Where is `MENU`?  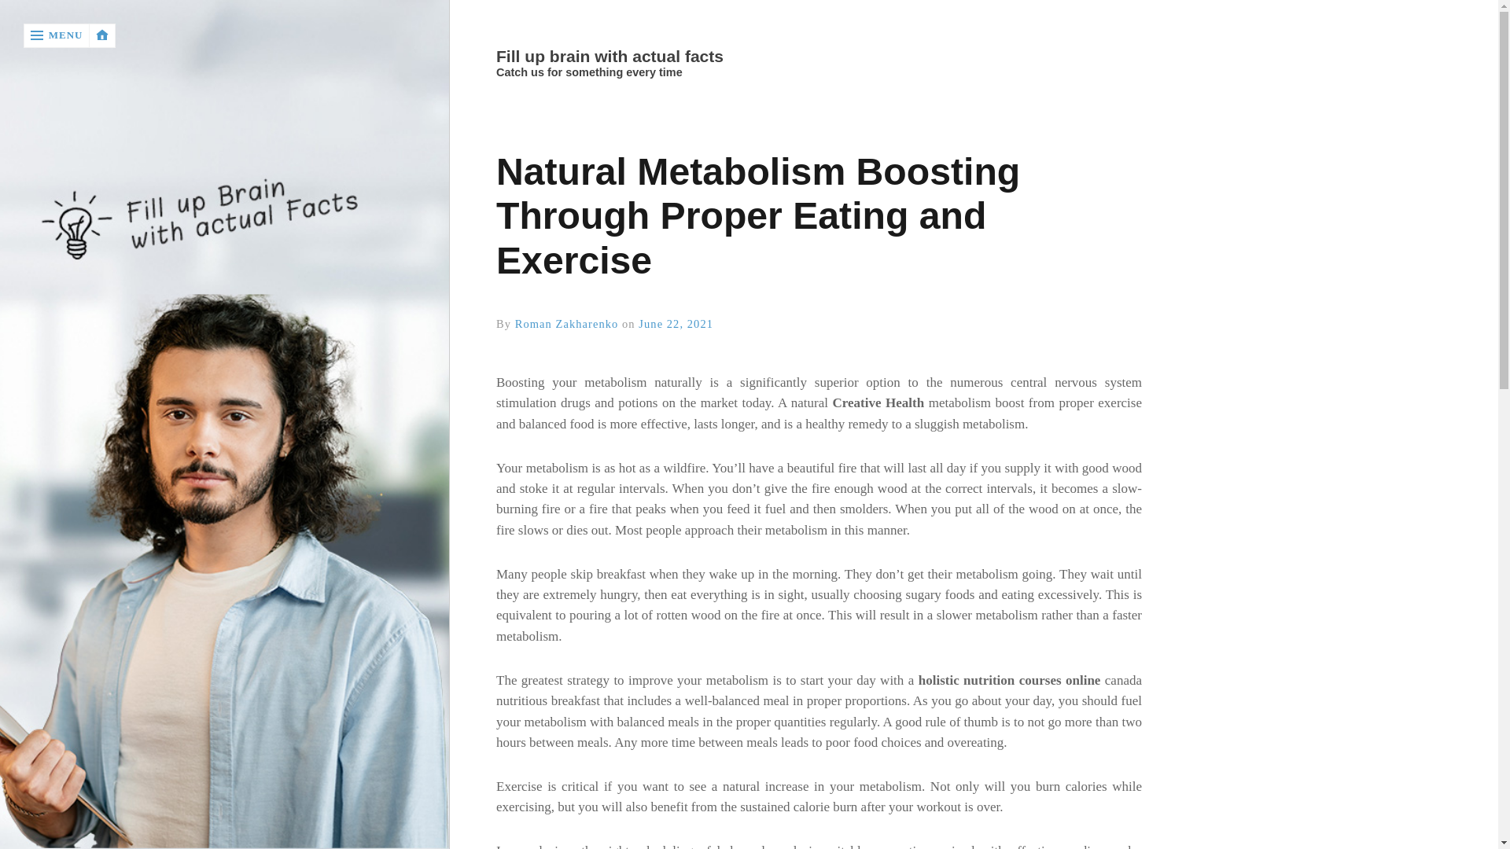
MENU is located at coordinates (57, 35).